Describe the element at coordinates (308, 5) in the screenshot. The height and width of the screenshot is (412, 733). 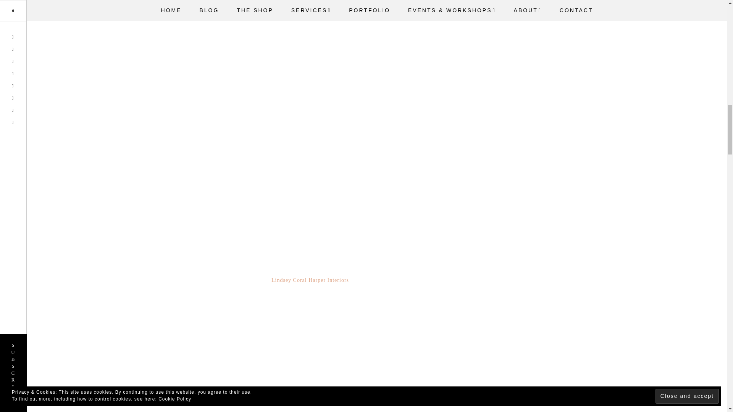
I see `Lilly Bunn Interior` at that location.